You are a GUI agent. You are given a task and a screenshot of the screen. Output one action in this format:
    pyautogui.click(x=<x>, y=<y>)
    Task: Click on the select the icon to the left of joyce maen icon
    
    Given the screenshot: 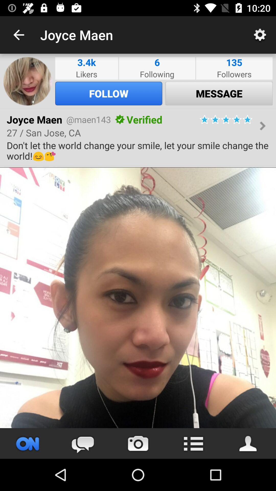 What is the action you would take?
    pyautogui.click(x=19, y=35)
    